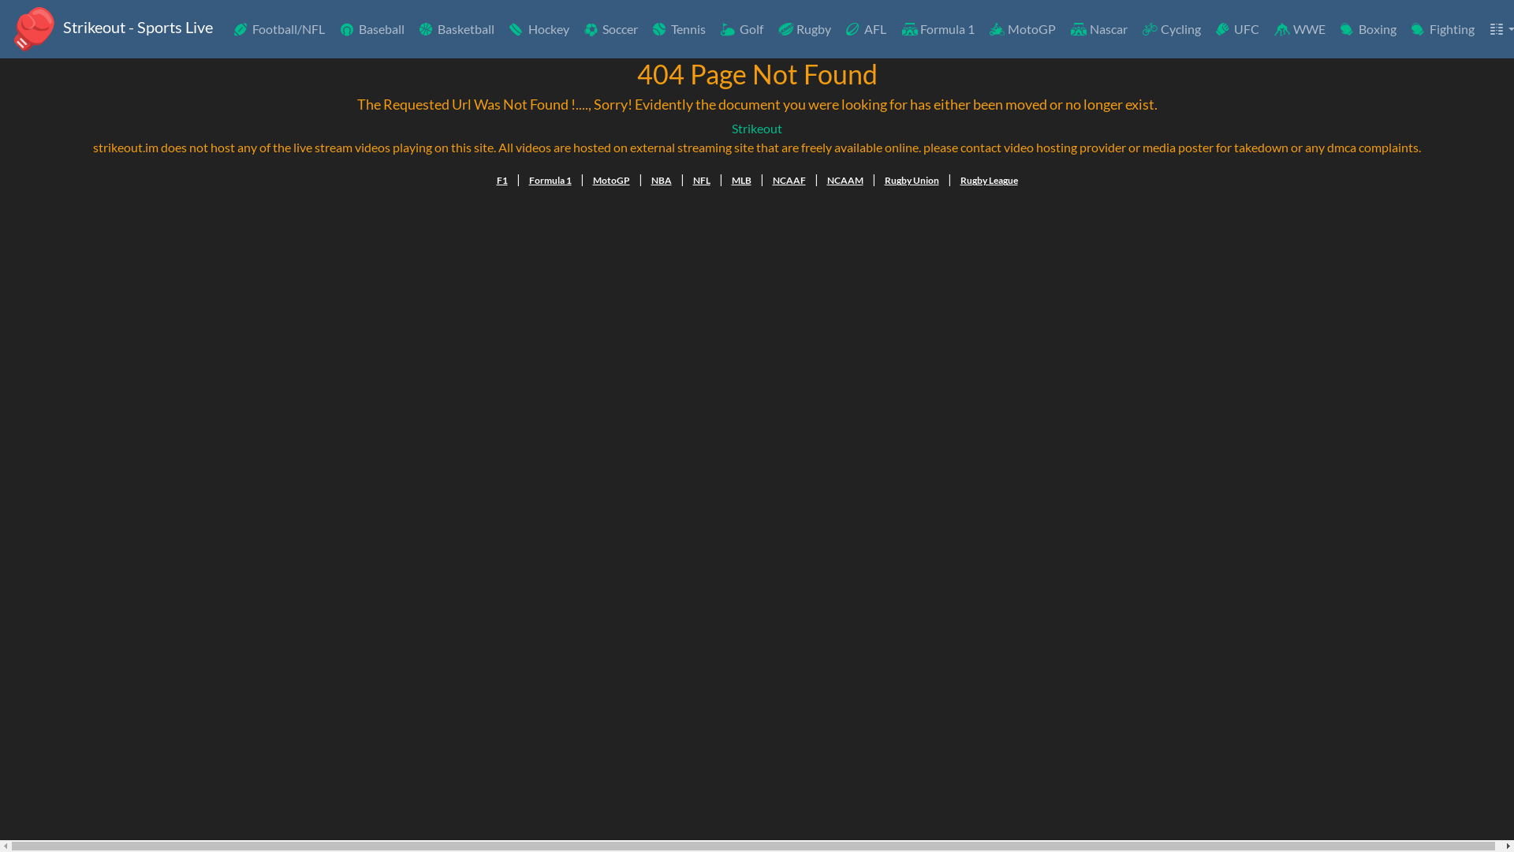 The image size is (1514, 852). Describe the element at coordinates (740, 29) in the screenshot. I see `Golf` at that location.